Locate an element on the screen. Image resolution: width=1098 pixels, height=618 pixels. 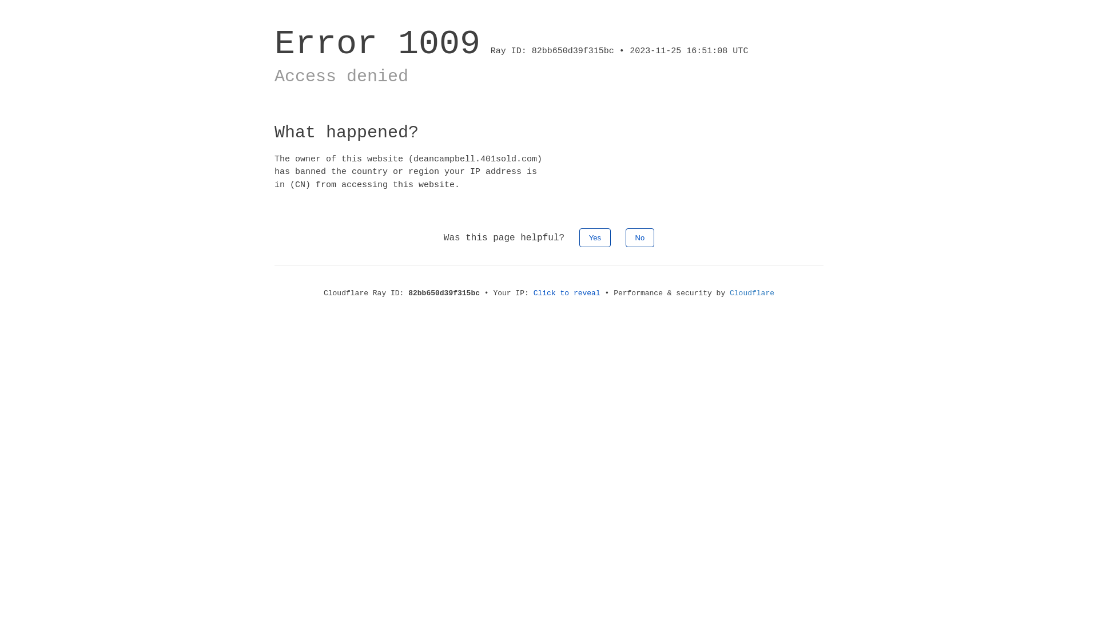
No is located at coordinates (640, 238).